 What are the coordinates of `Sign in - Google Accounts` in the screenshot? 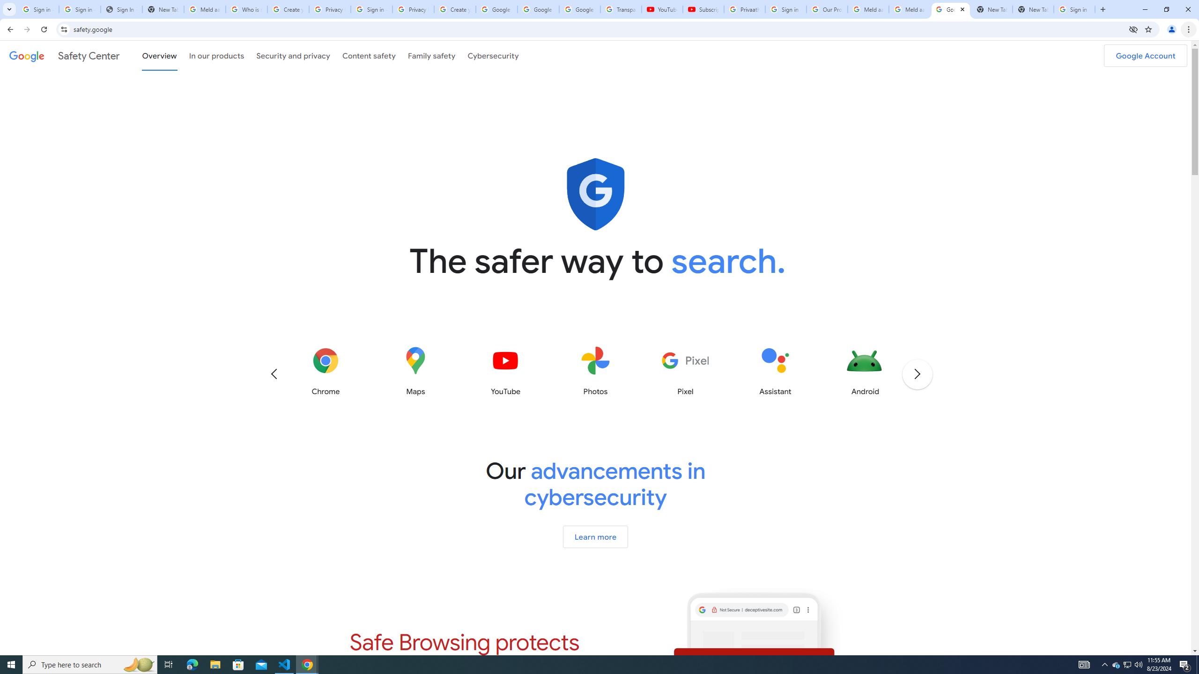 It's located at (786, 9).